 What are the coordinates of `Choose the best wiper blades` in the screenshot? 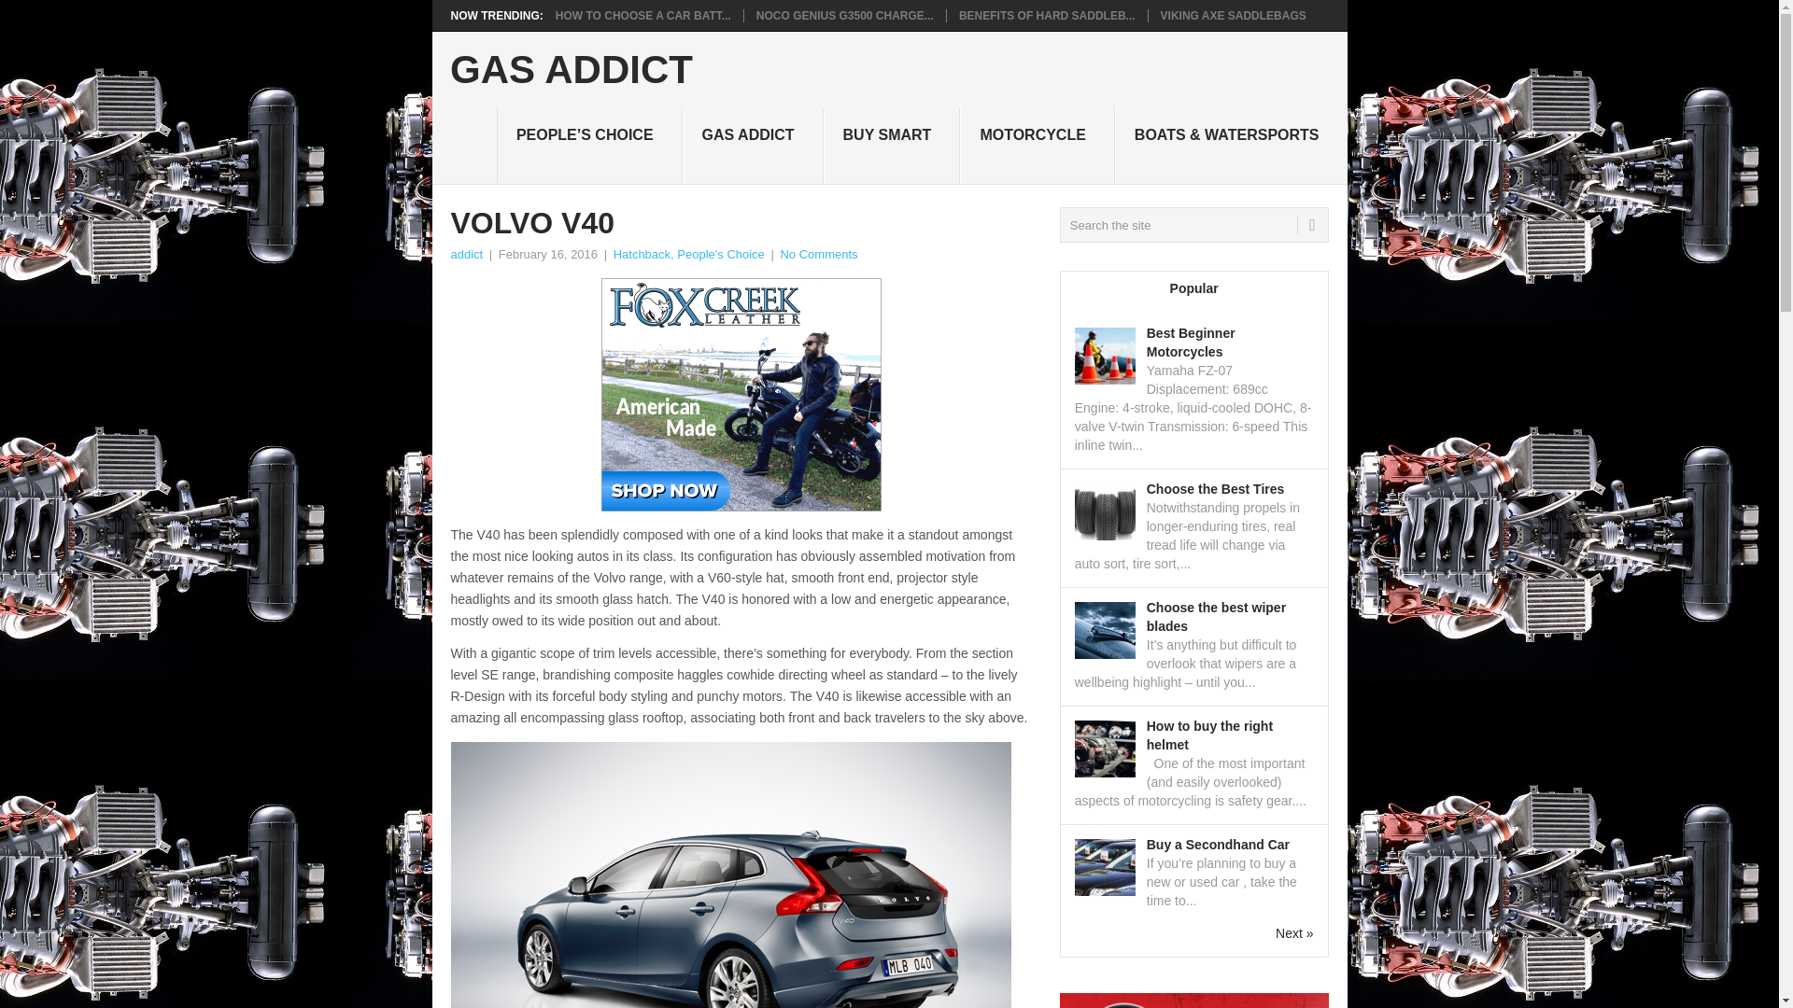 It's located at (1216, 616).